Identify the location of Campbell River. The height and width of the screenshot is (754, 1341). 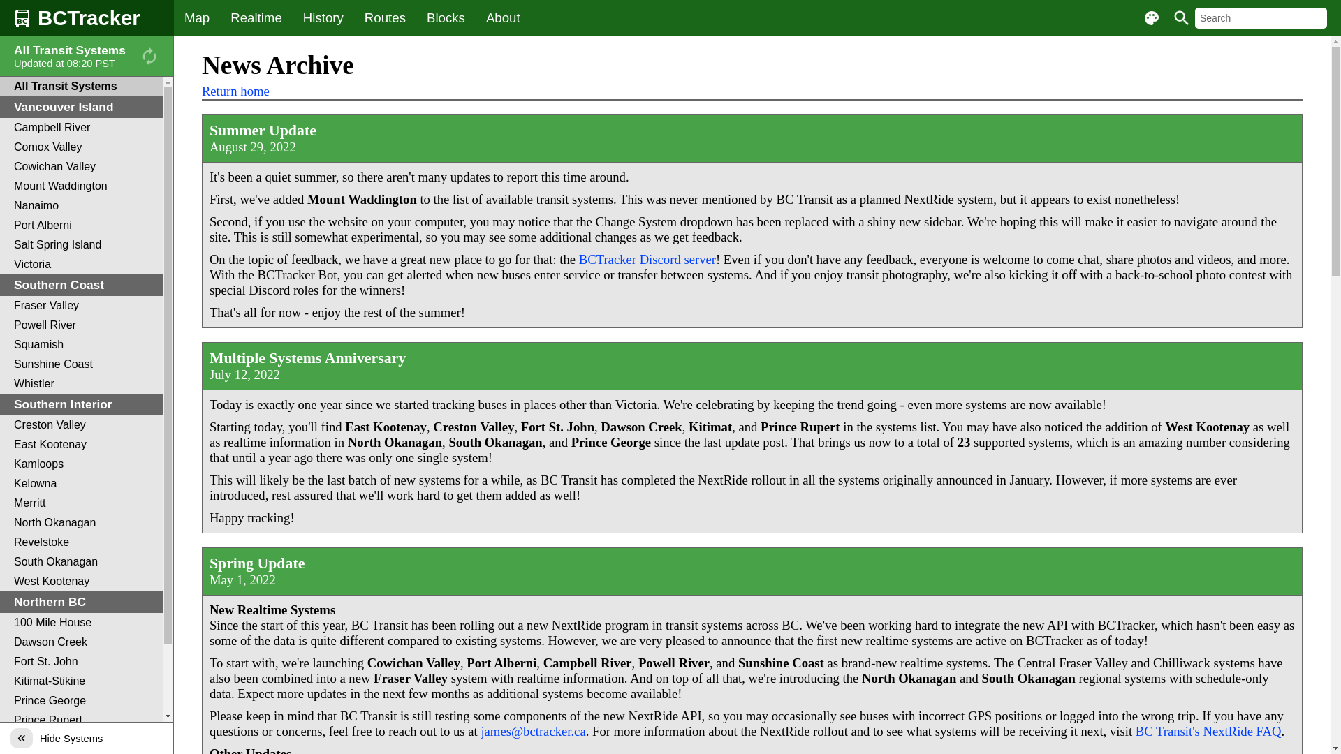
(81, 128).